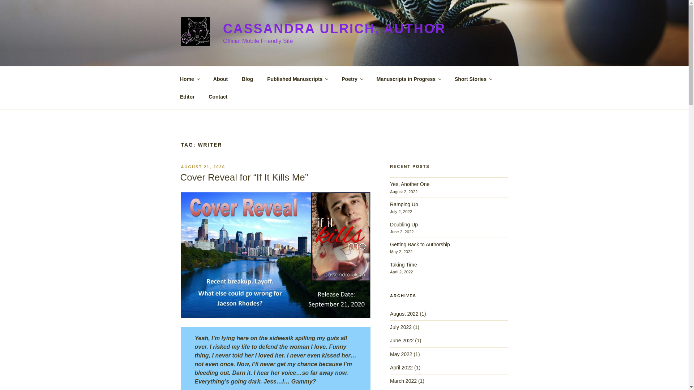  What do you see at coordinates (248, 79) in the screenshot?
I see `Blog` at bounding box center [248, 79].